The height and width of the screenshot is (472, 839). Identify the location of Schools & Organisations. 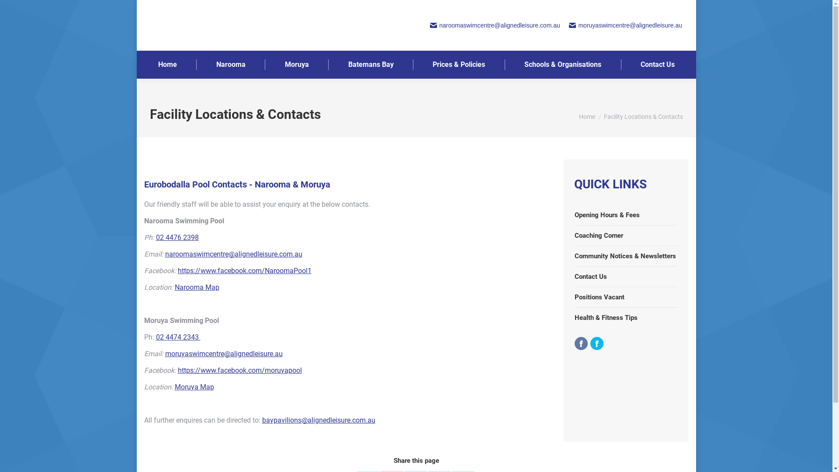
(563, 65).